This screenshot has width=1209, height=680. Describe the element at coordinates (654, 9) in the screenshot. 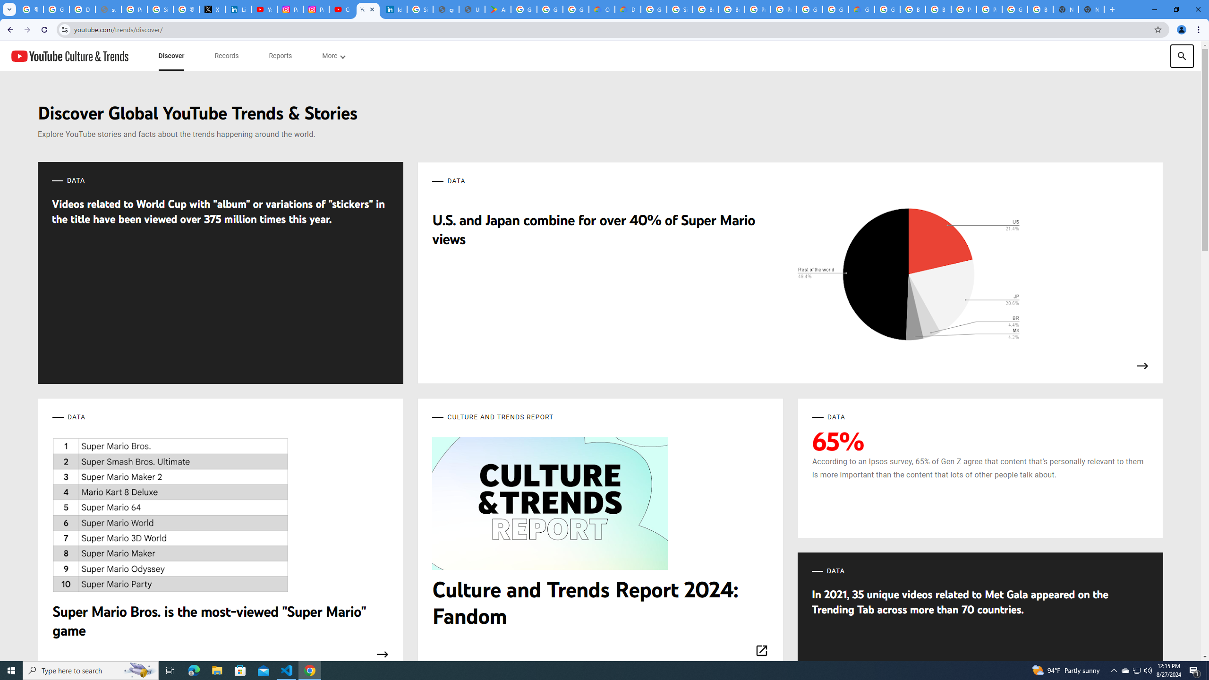

I see `Google Cloud Platform` at that location.